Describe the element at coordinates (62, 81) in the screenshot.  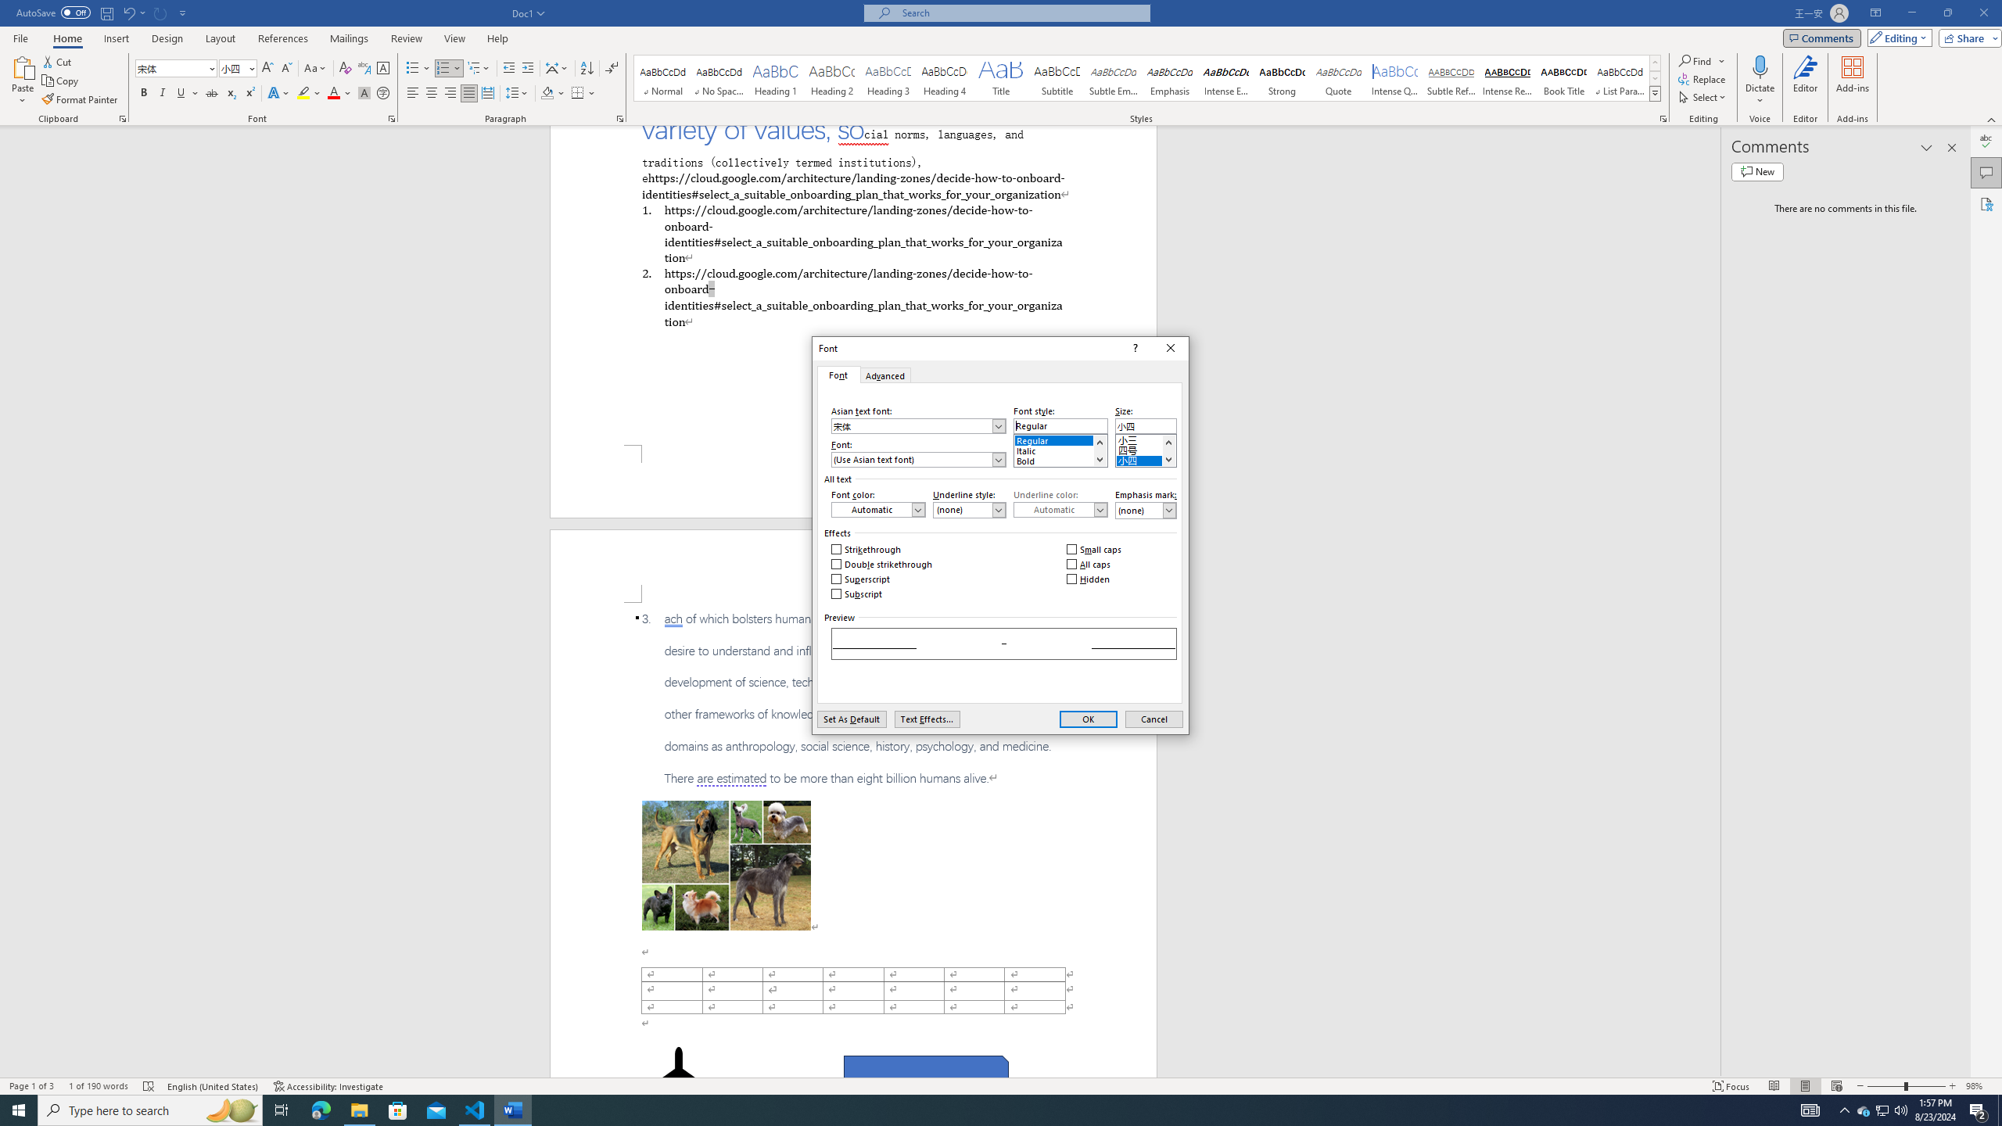
I see `Copy` at that location.